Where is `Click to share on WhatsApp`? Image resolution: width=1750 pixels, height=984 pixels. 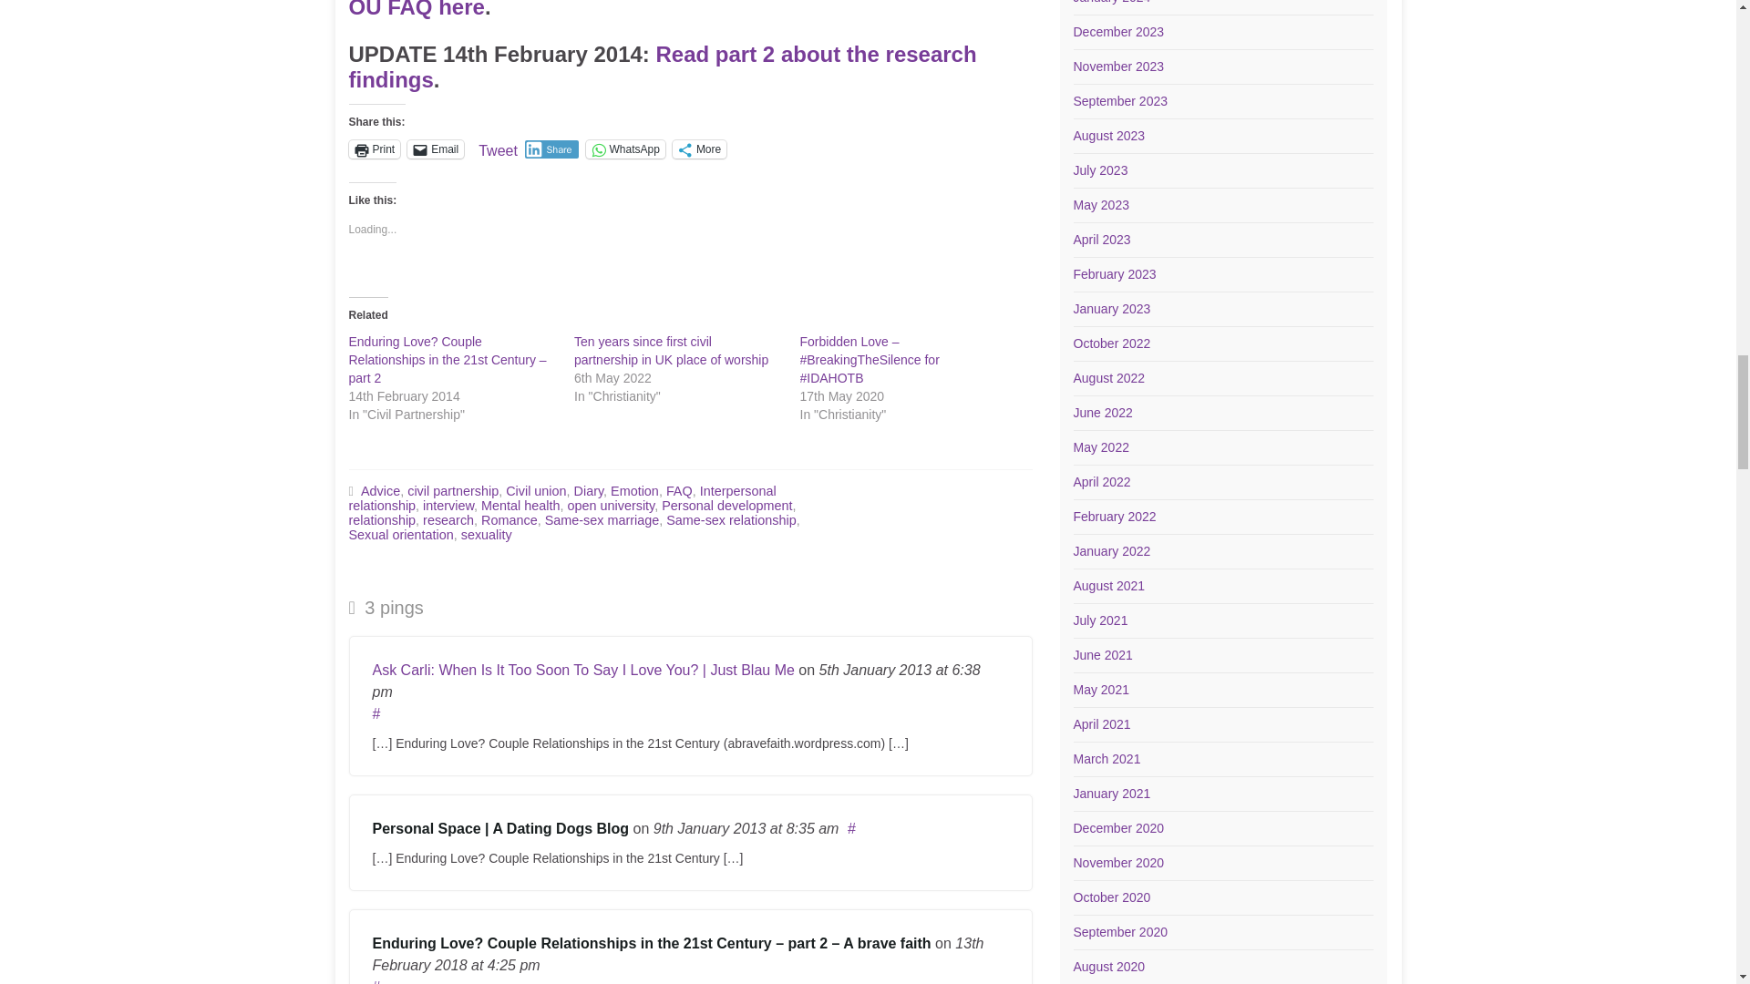 Click to share on WhatsApp is located at coordinates (625, 149).